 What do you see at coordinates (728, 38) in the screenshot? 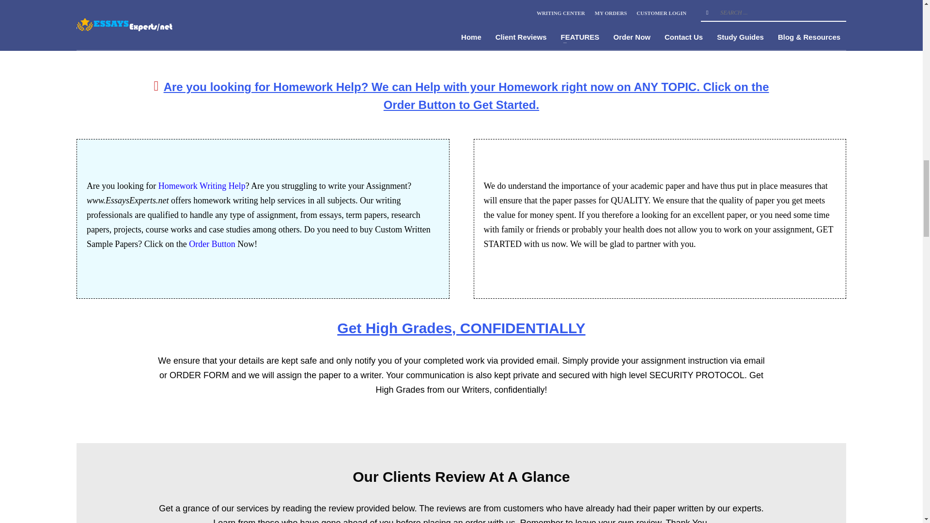
I see `ACADEMIC WRITING HELP` at bounding box center [728, 38].